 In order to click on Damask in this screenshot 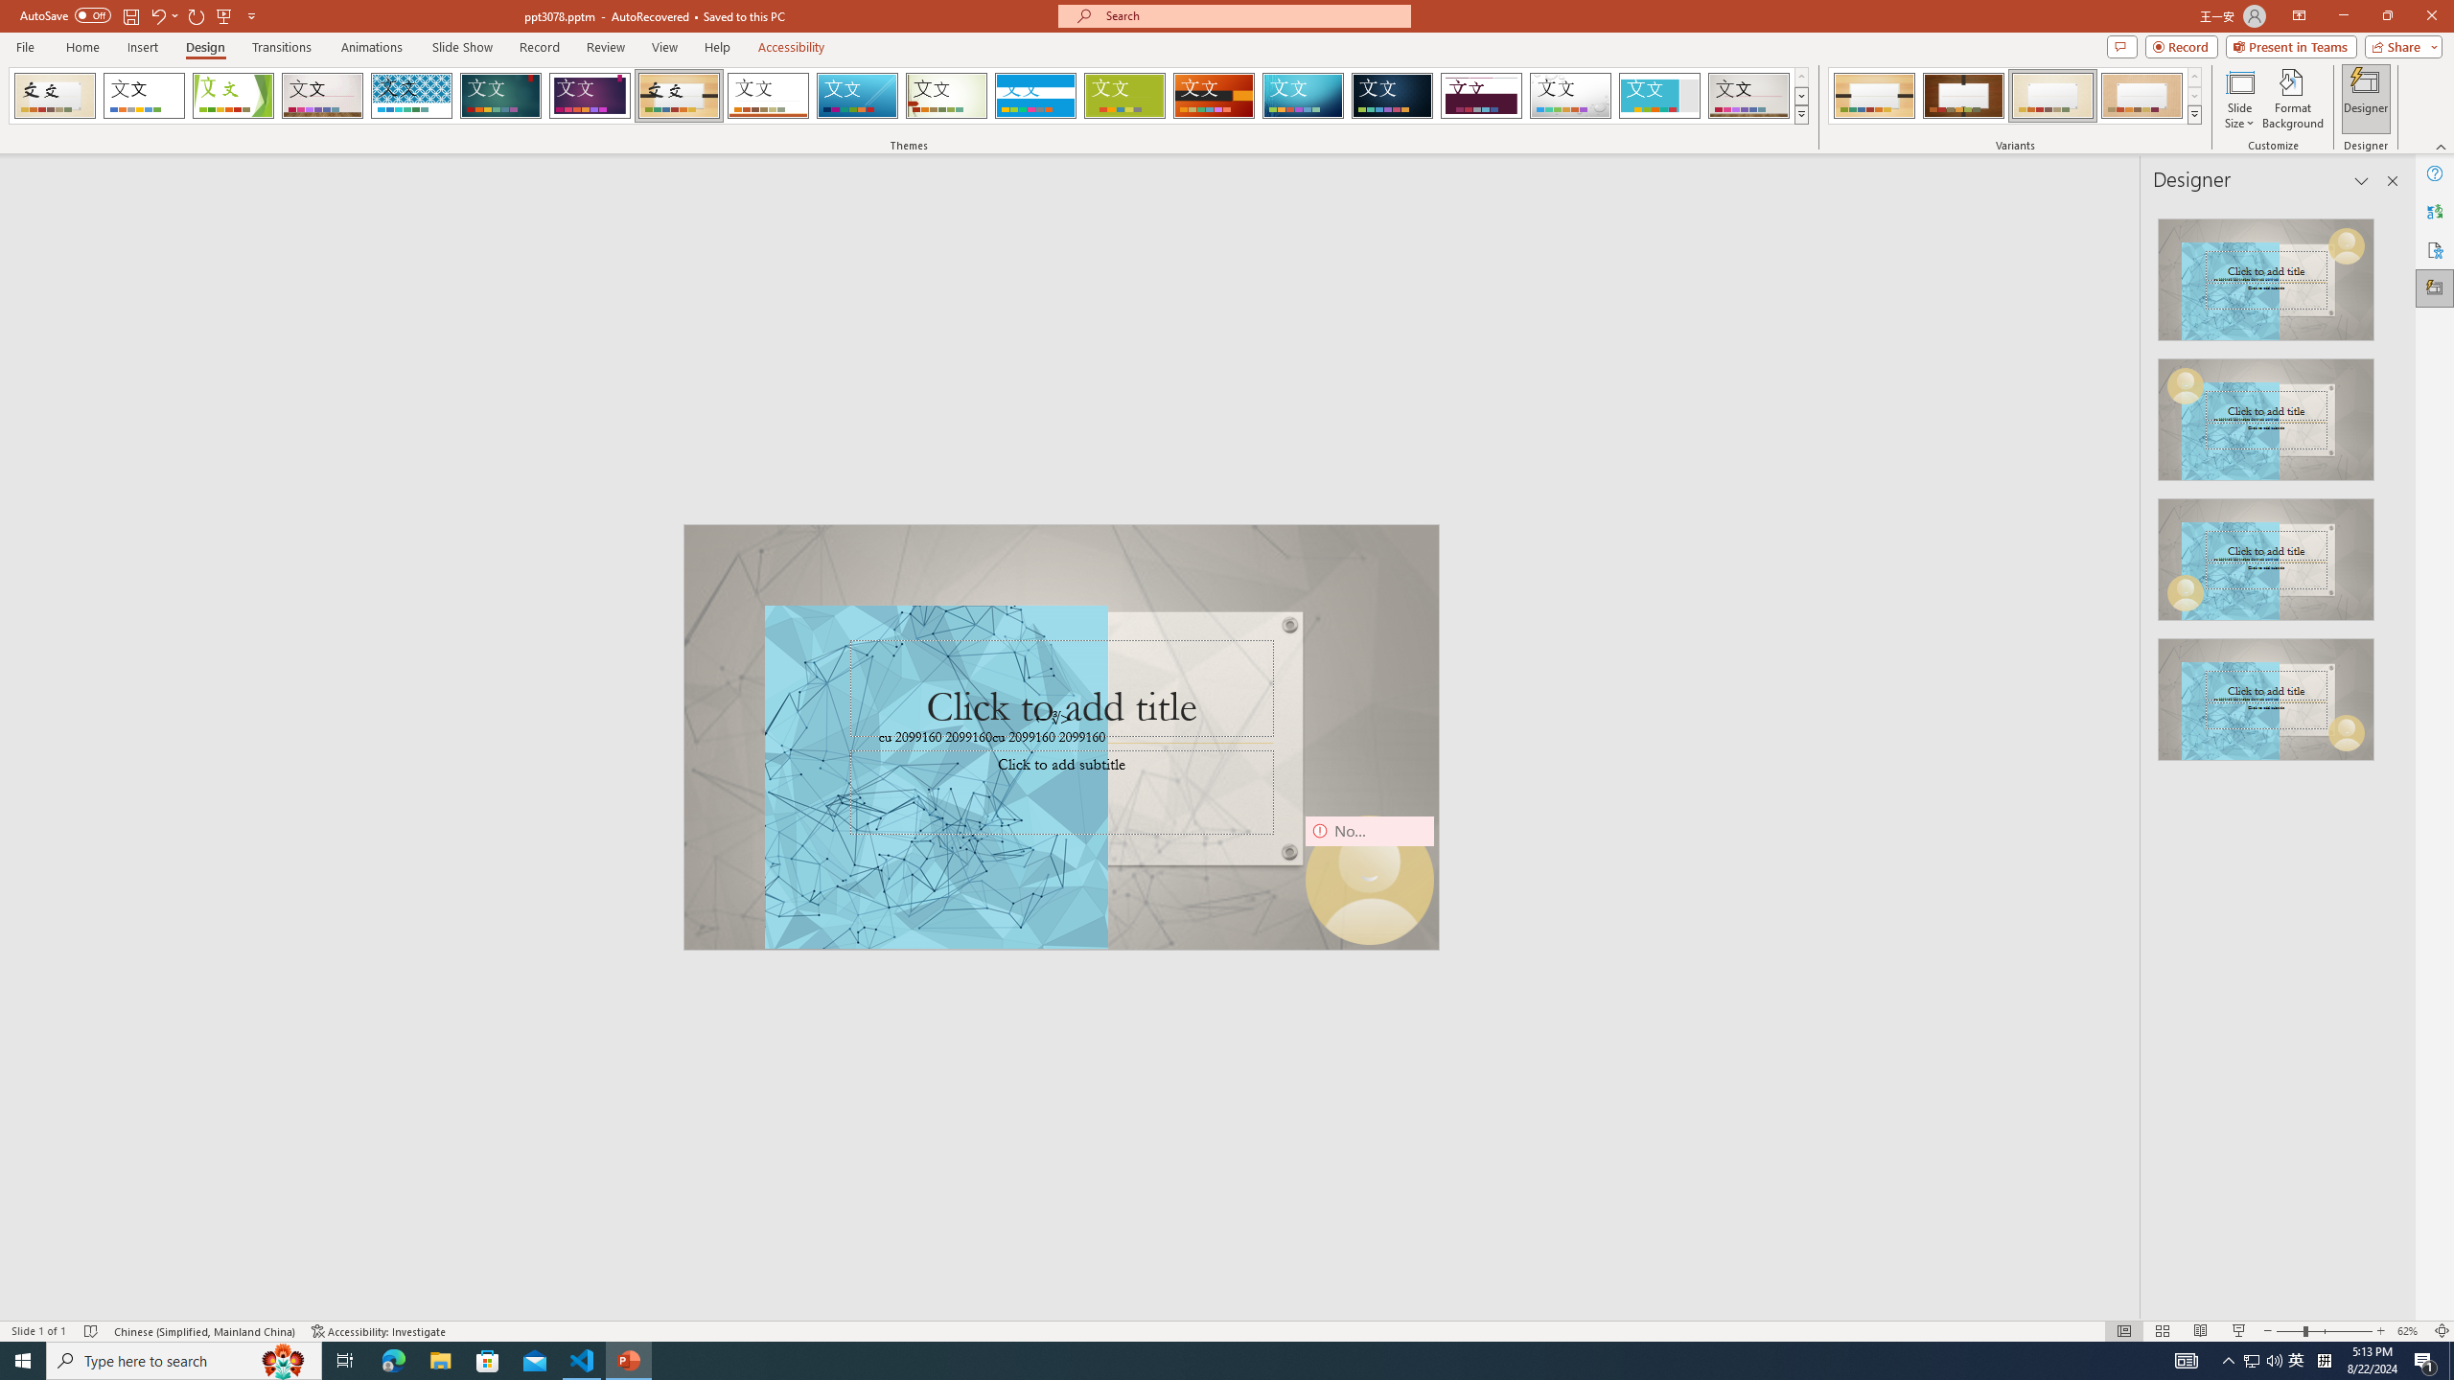, I will do `click(1392, 96)`.